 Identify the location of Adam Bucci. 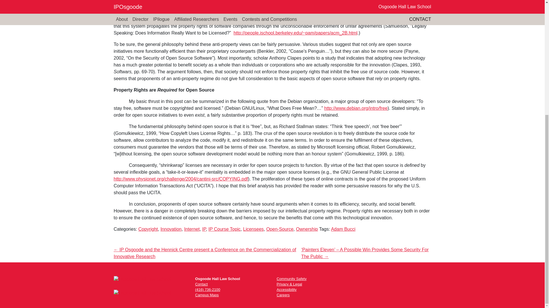
(343, 229).